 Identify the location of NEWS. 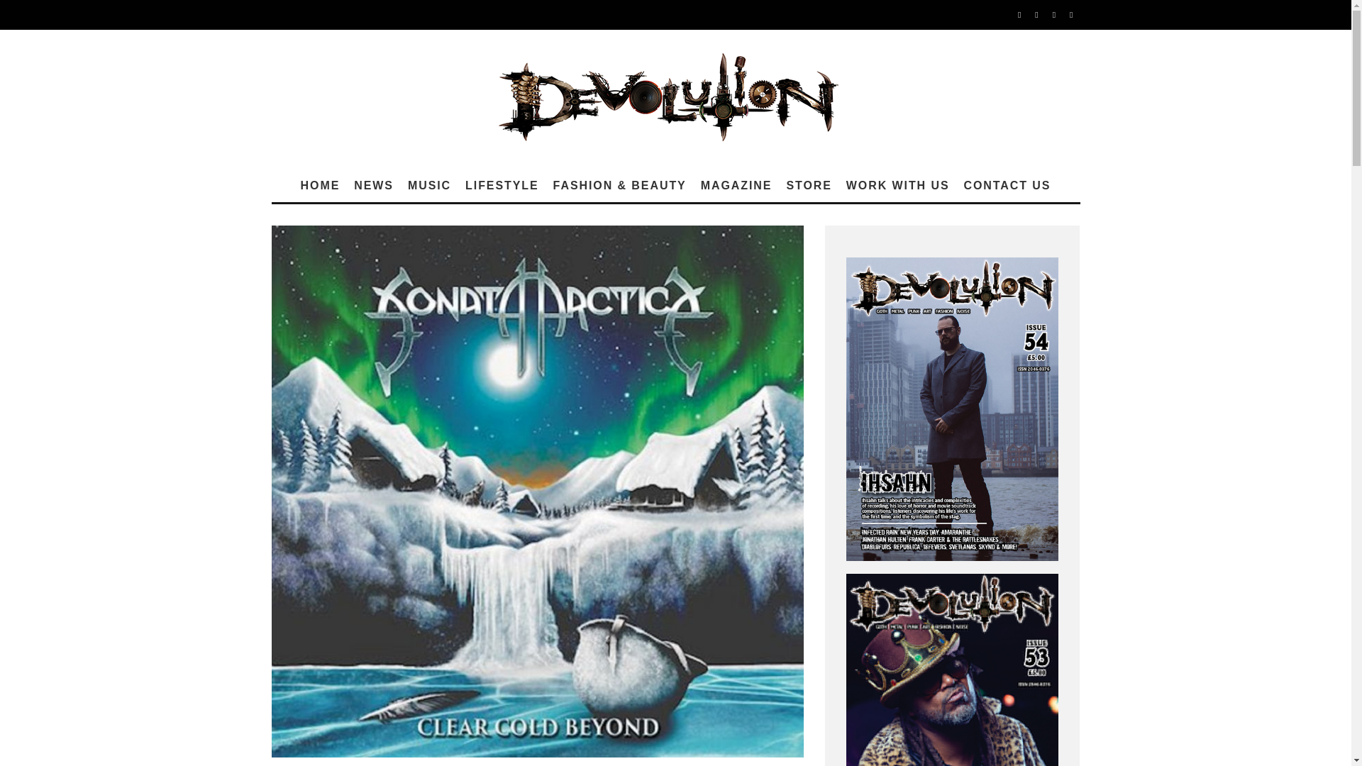
(373, 186).